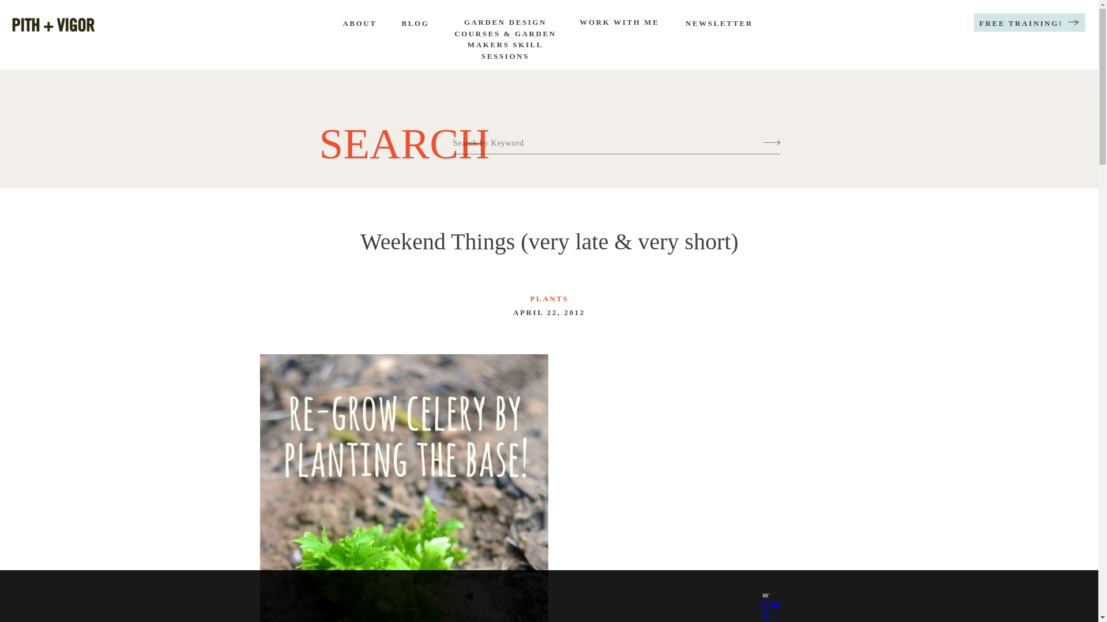 This screenshot has height=622, width=1107. Describe the element at coordinates (1021, 24) in the screenshot. I see `FREE TRAINING!` at that location.